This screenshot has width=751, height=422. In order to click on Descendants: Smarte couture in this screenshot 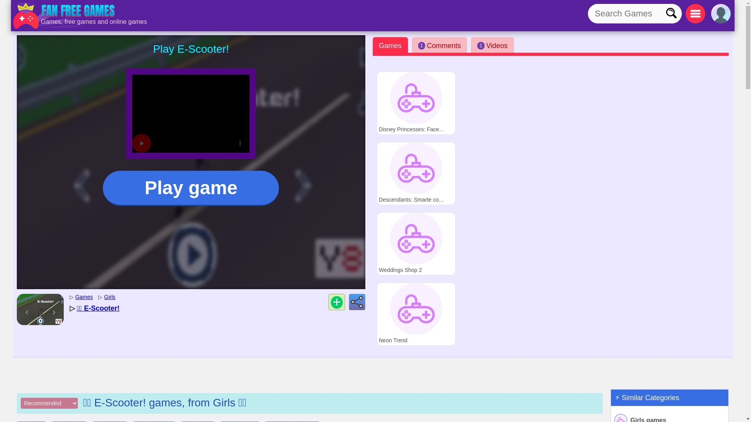, I will do `click(415, 314)`.